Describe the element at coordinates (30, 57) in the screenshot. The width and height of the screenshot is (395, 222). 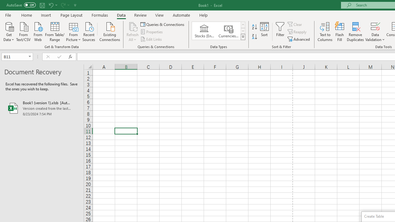
I see `Open` at that location.